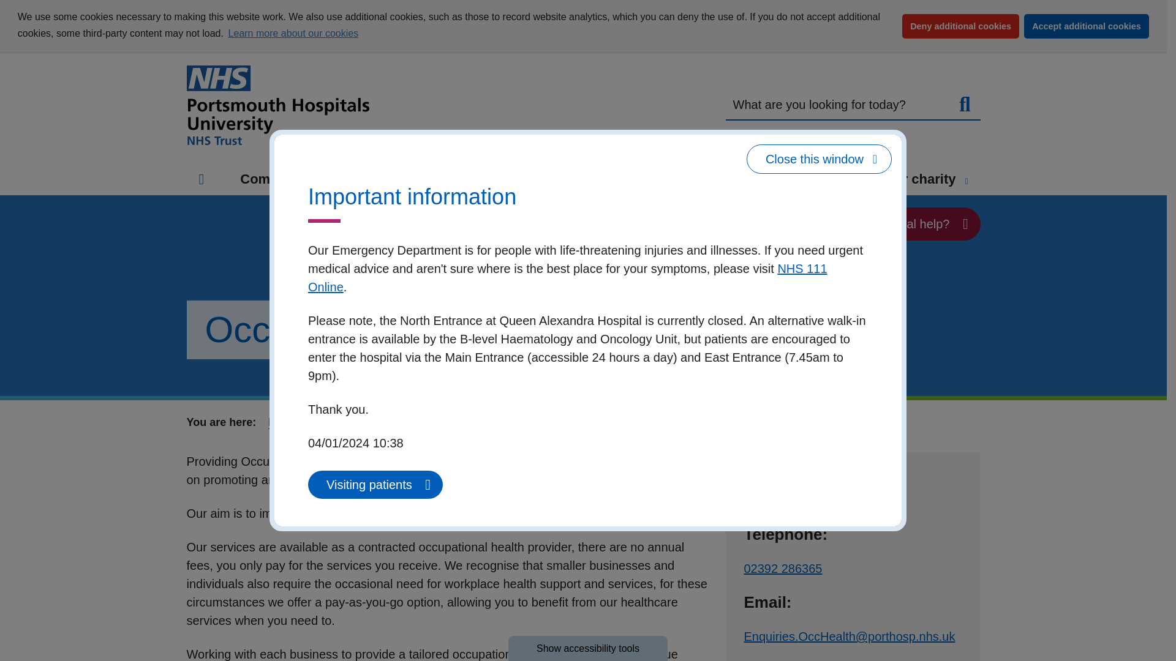 This screenshot has height=661, width=1176. What do you see at coordinates (295, 179) in the screenshot?
I see `Coming to PHU` at bounding box center [295, 179].